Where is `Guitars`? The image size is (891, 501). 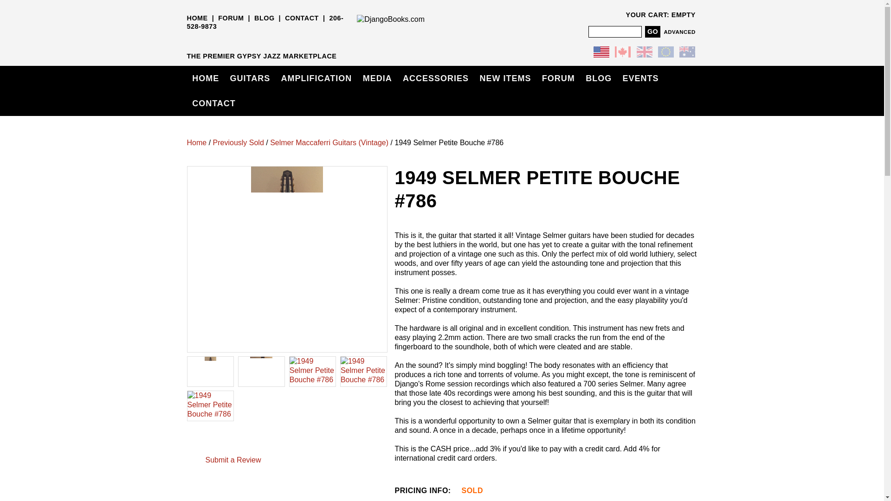 Guitars is located at coordinates (250, 78).